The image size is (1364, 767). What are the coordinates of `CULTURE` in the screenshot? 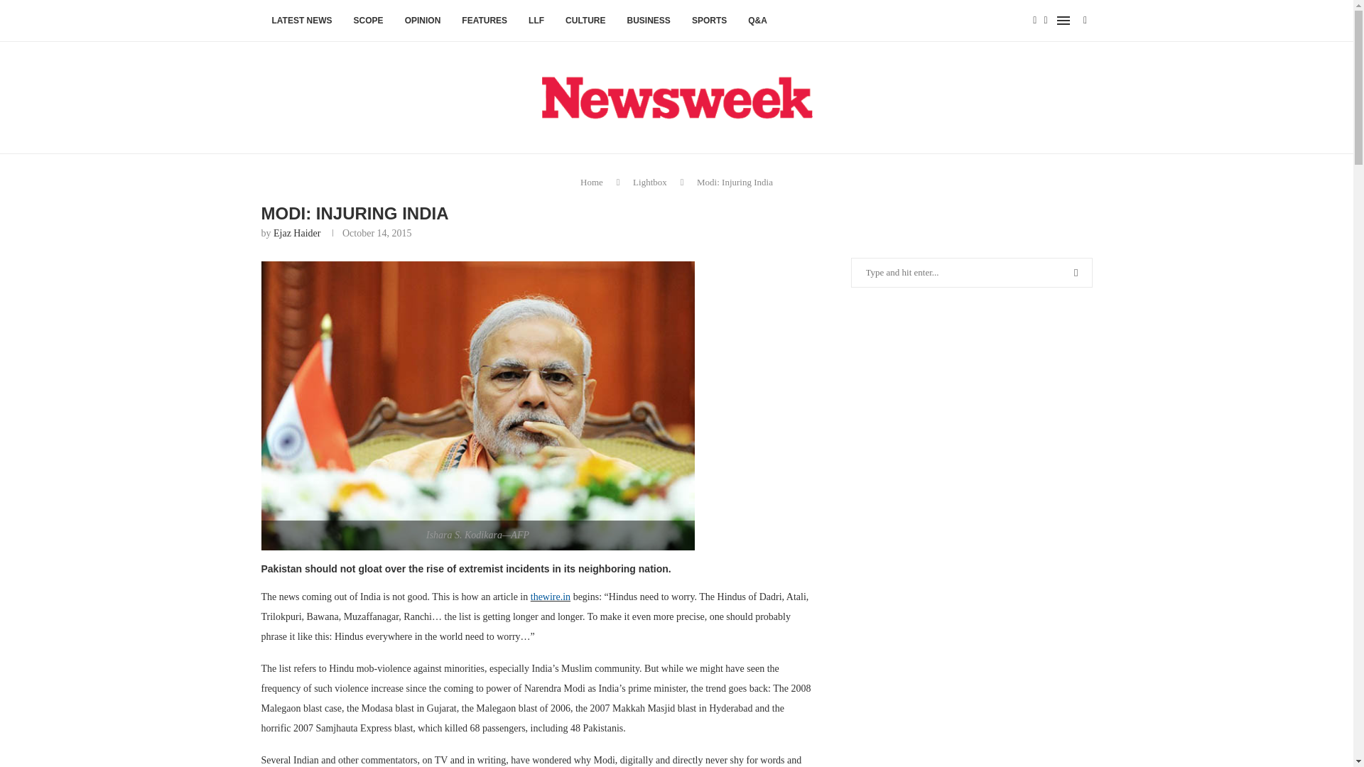 It's located at (585, 21).